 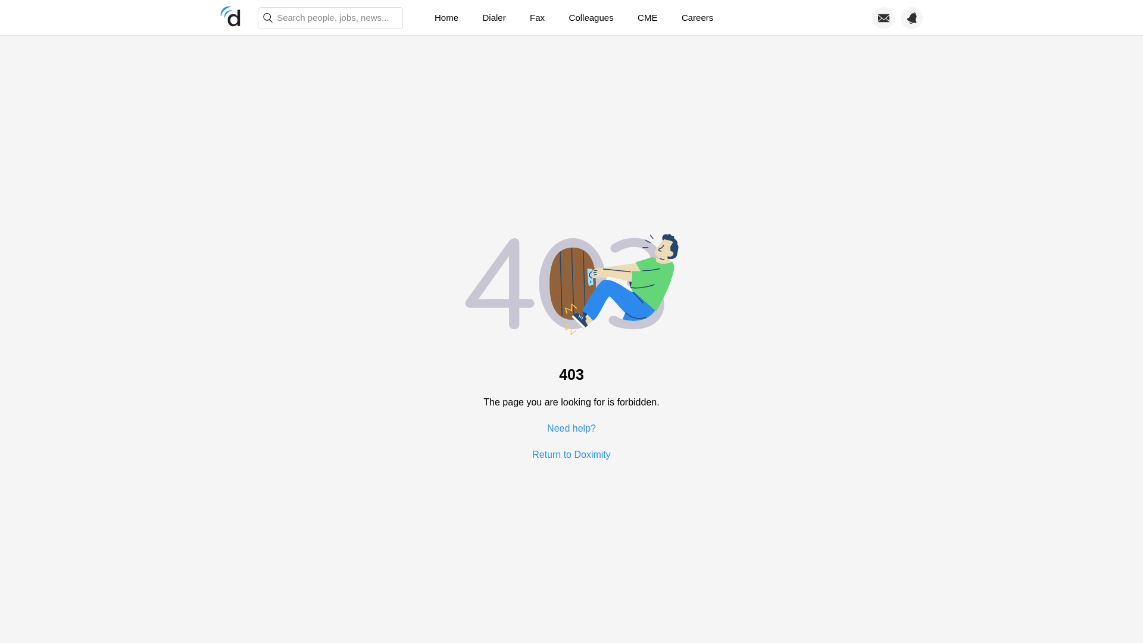 What do you see at coordinates (647, 18) in the screenshot?
I see `CME` at bounding box center [647, 18].